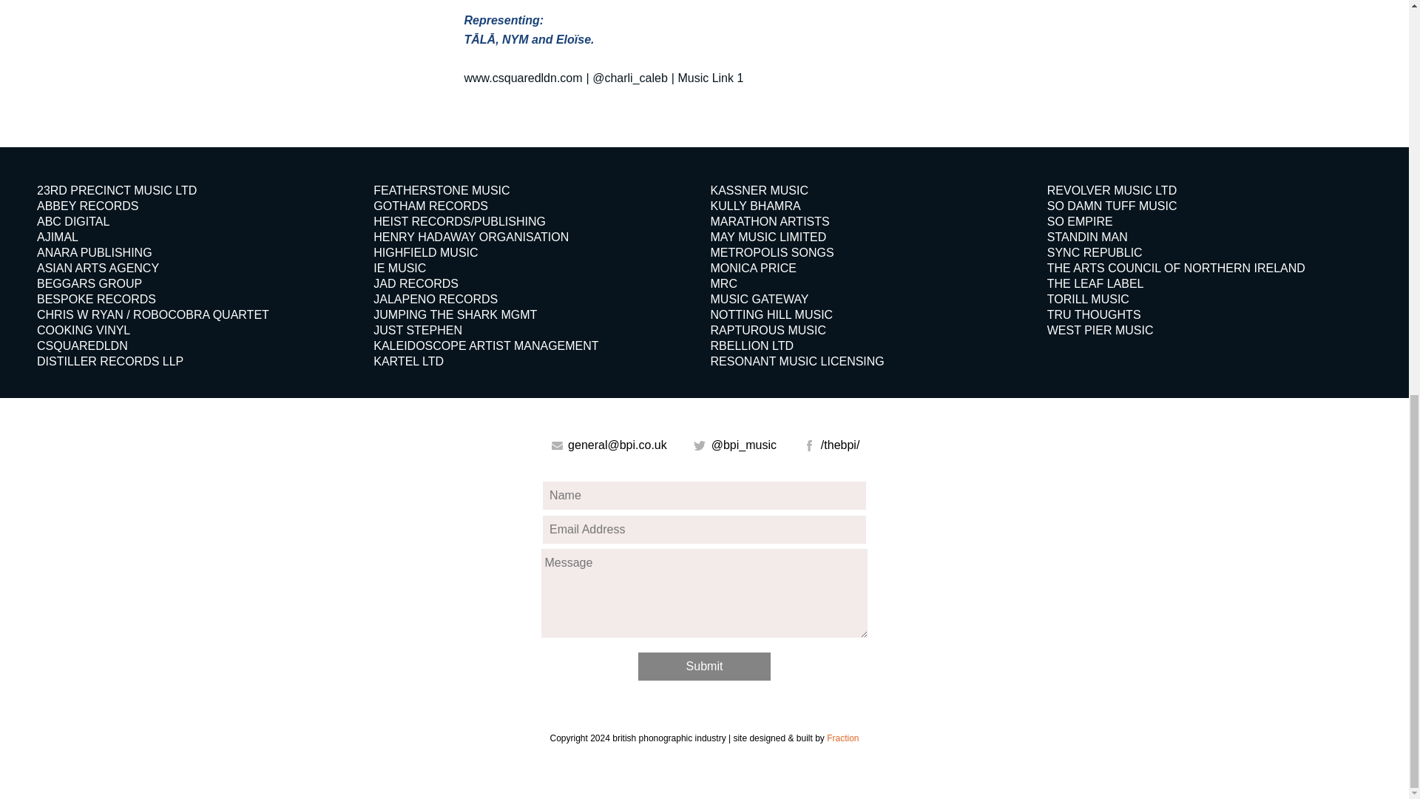 This screenshot has width=1420, height=799. What do you see at coordinates (83, 330) in the screenshot?
I see `COOKING VINYL` at bounding box center [83, 330].